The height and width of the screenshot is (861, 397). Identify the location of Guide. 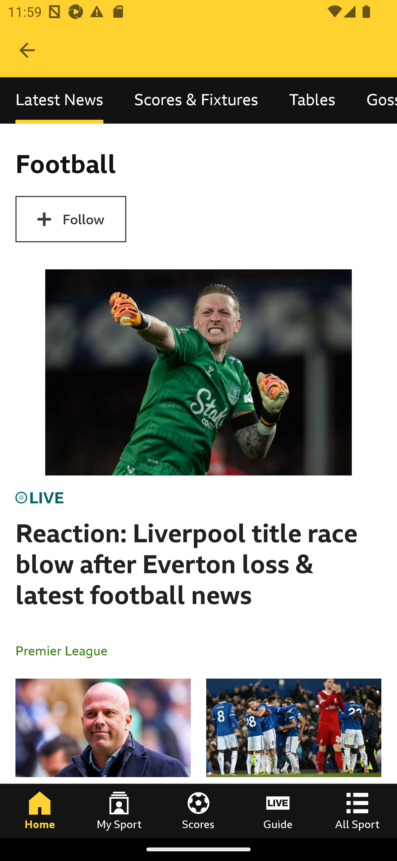
(278, 810).